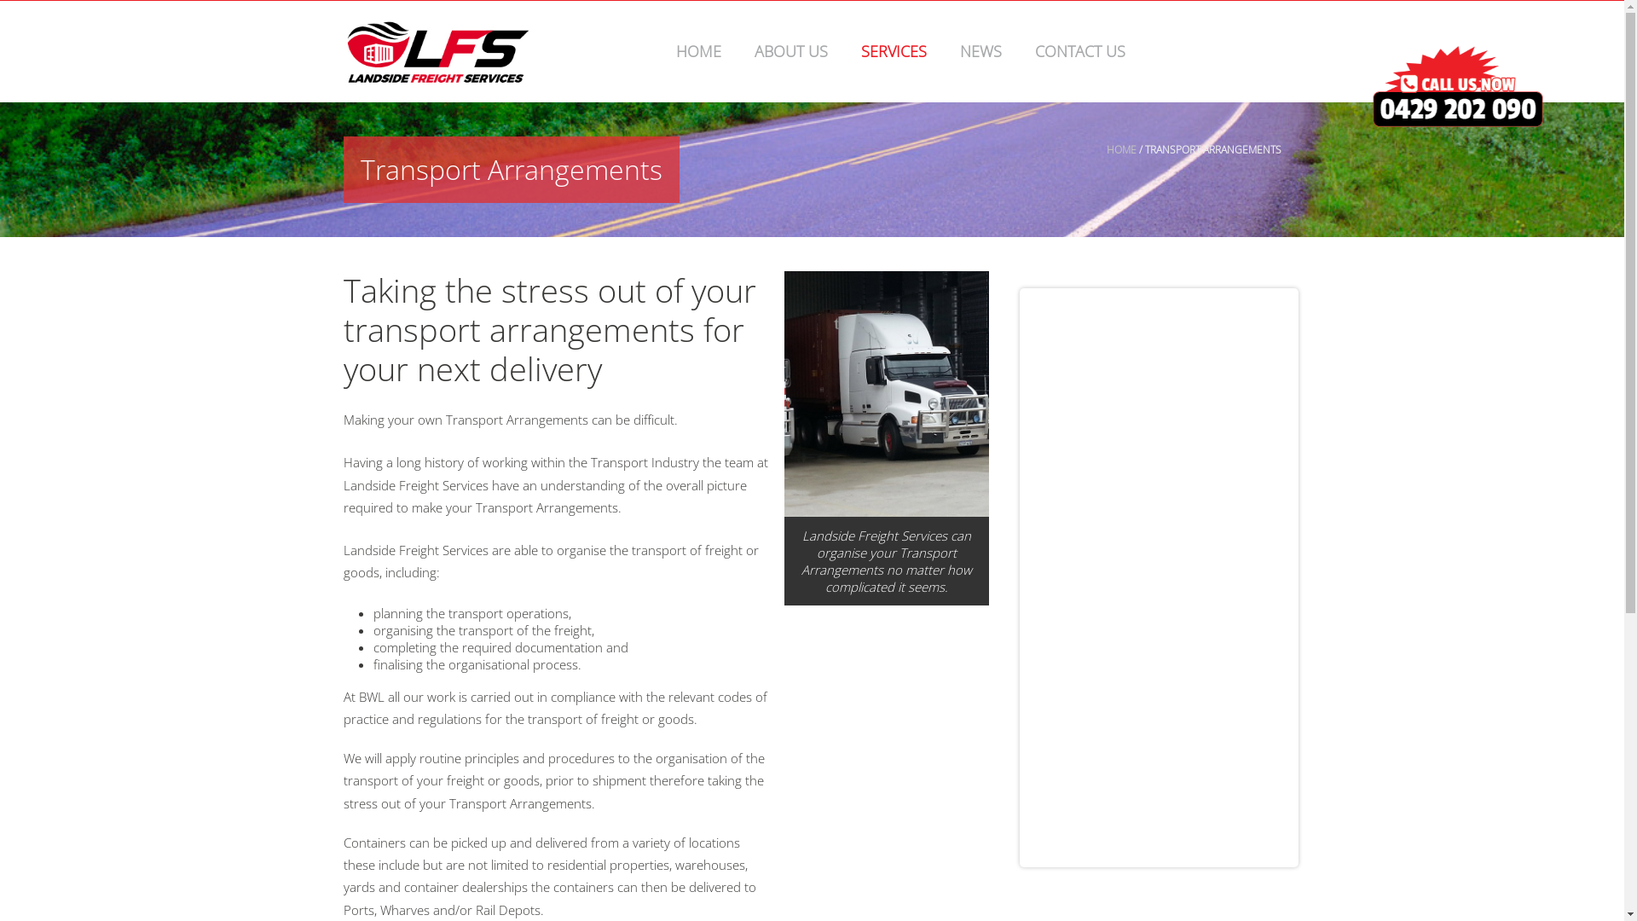 This screenshot has width=1637, height=921. What do you see at coordinates (887, 394) in the screenshot?
I see `home-slider-1` at bounding box center [887, 394].